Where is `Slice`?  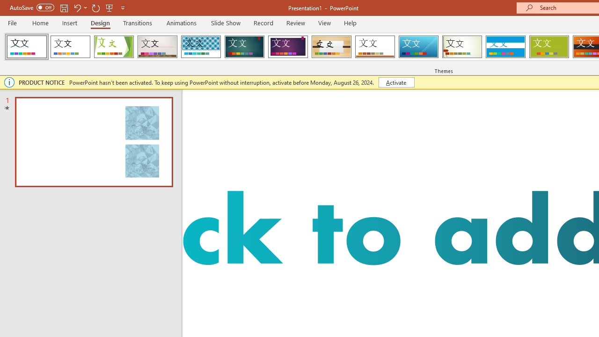 Slice is located at coordinates (418, 47).